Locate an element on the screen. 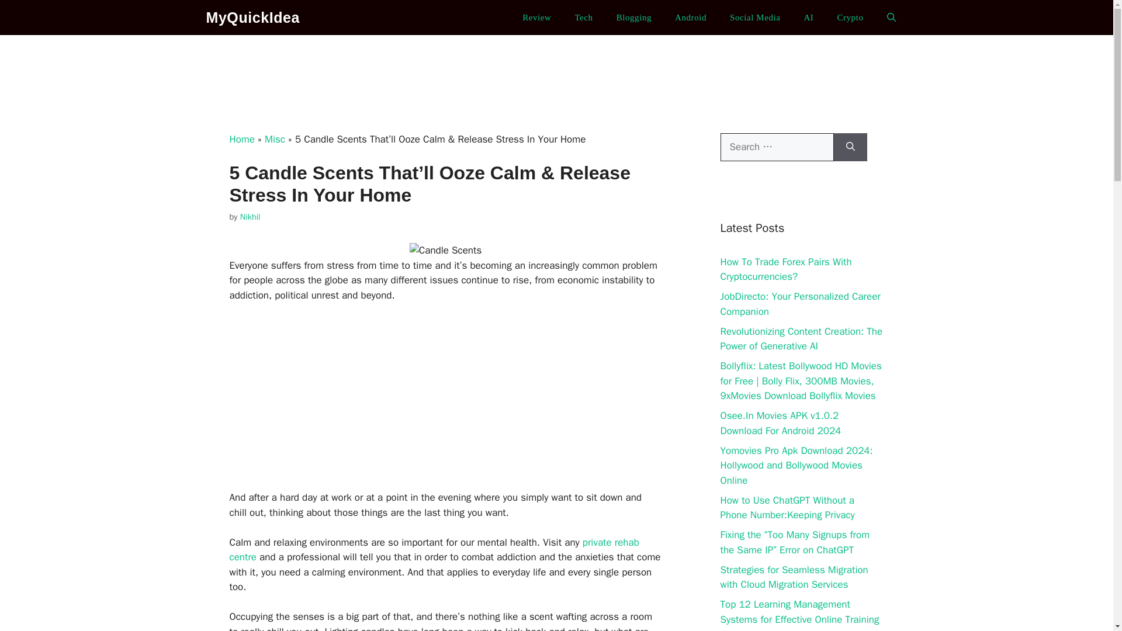 The width and height of the screenshot is (1122, 631). Social Media is located at coordinates (755, 18).